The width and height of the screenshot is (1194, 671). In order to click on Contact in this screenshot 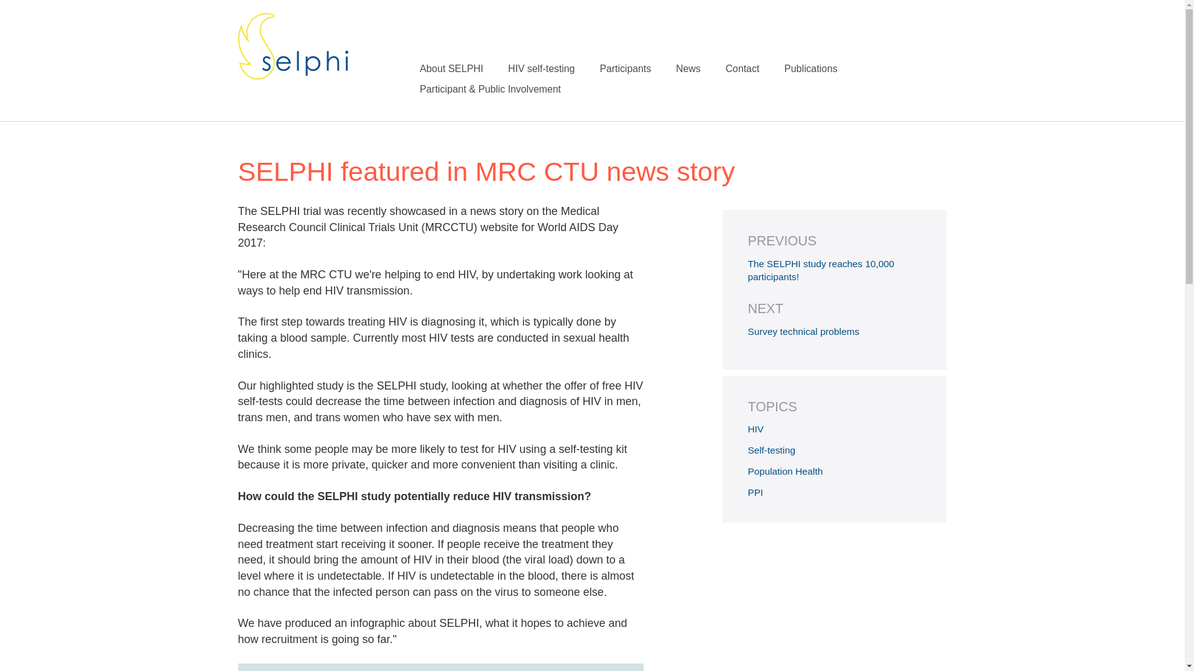, I will do `click(755, 68)`.